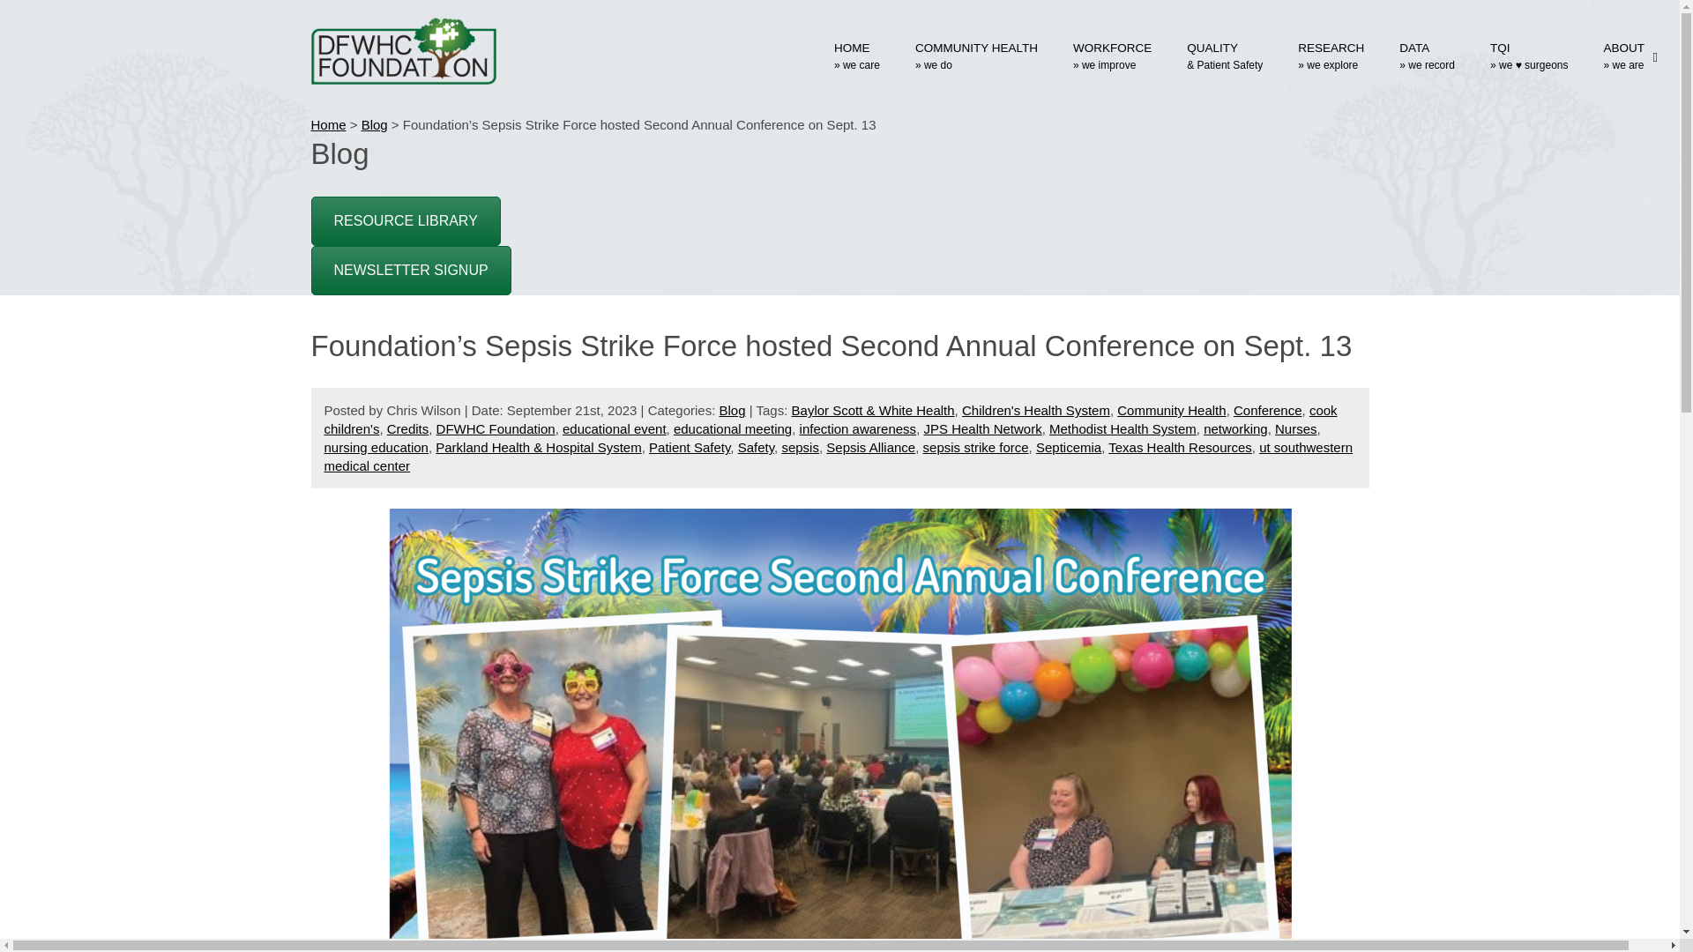 The image size is (1693, 952). What do you see at coordinates (404, 220) in the screenshot?
I see `RESOURCE LIBRARY` at bounding box center [404, 220].